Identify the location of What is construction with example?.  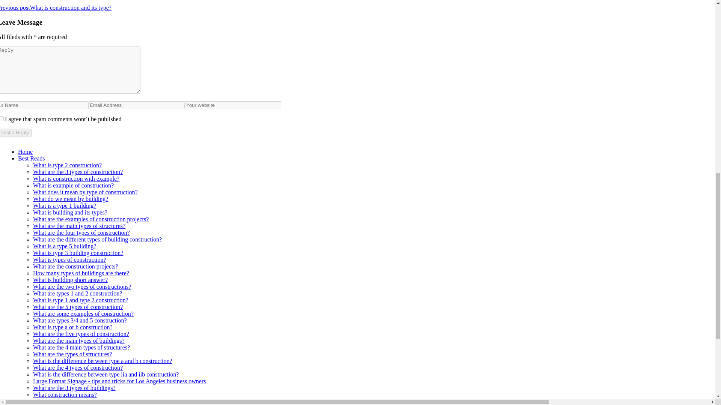
(76, 178).